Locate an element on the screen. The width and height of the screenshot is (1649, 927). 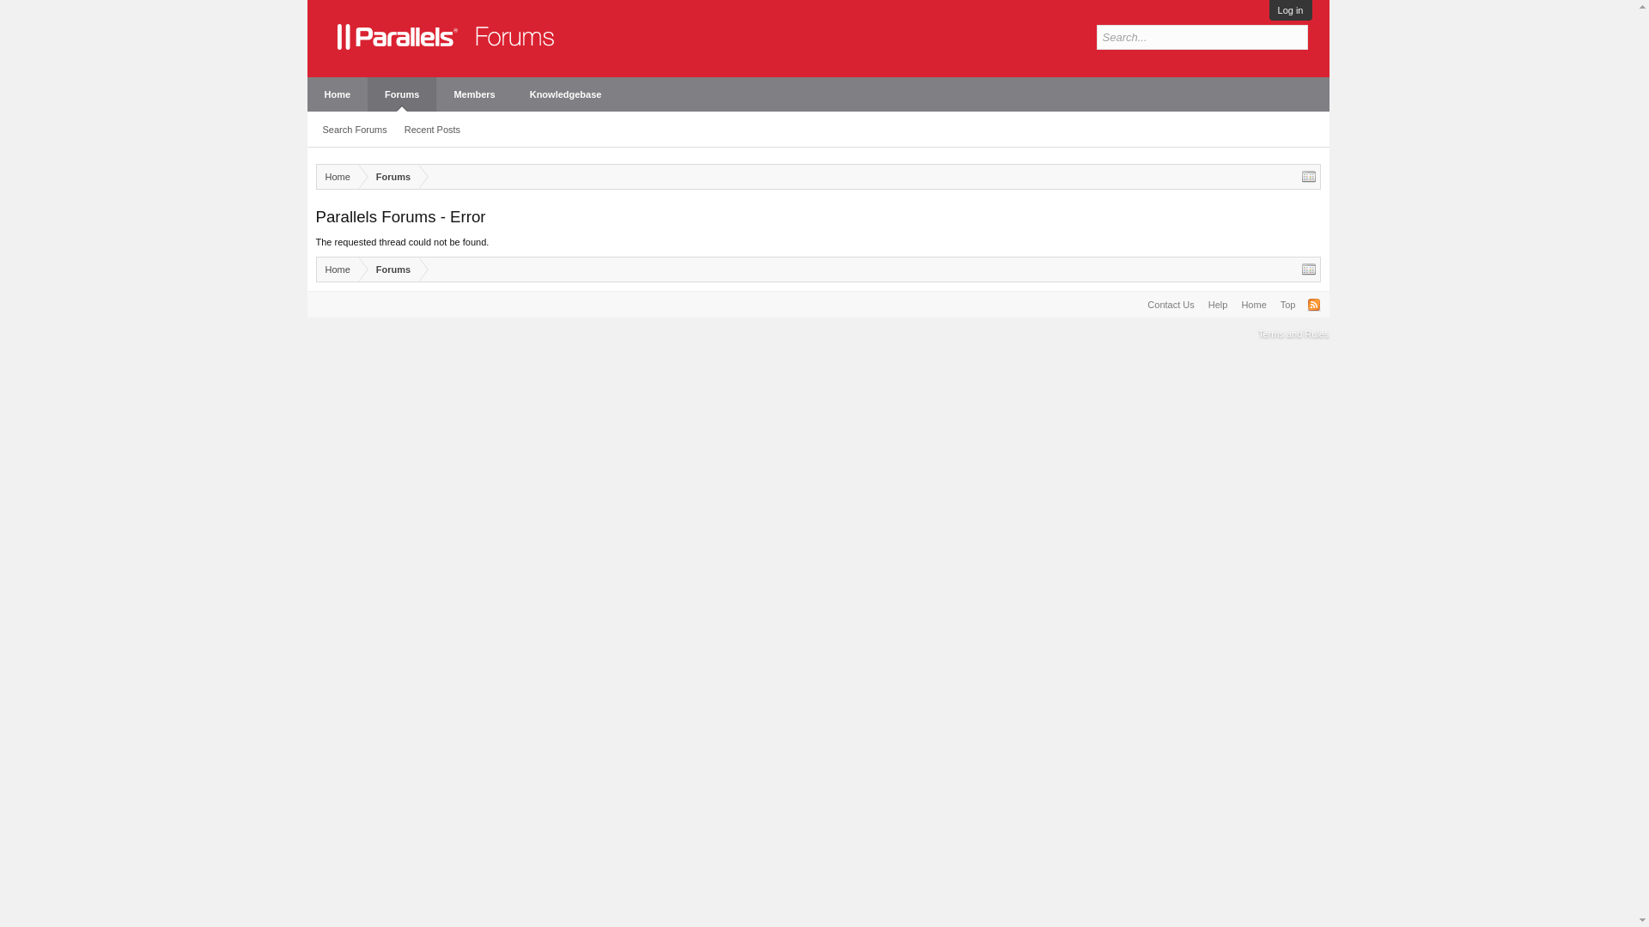
Knowledgebase is located at coordinates (566, 94).